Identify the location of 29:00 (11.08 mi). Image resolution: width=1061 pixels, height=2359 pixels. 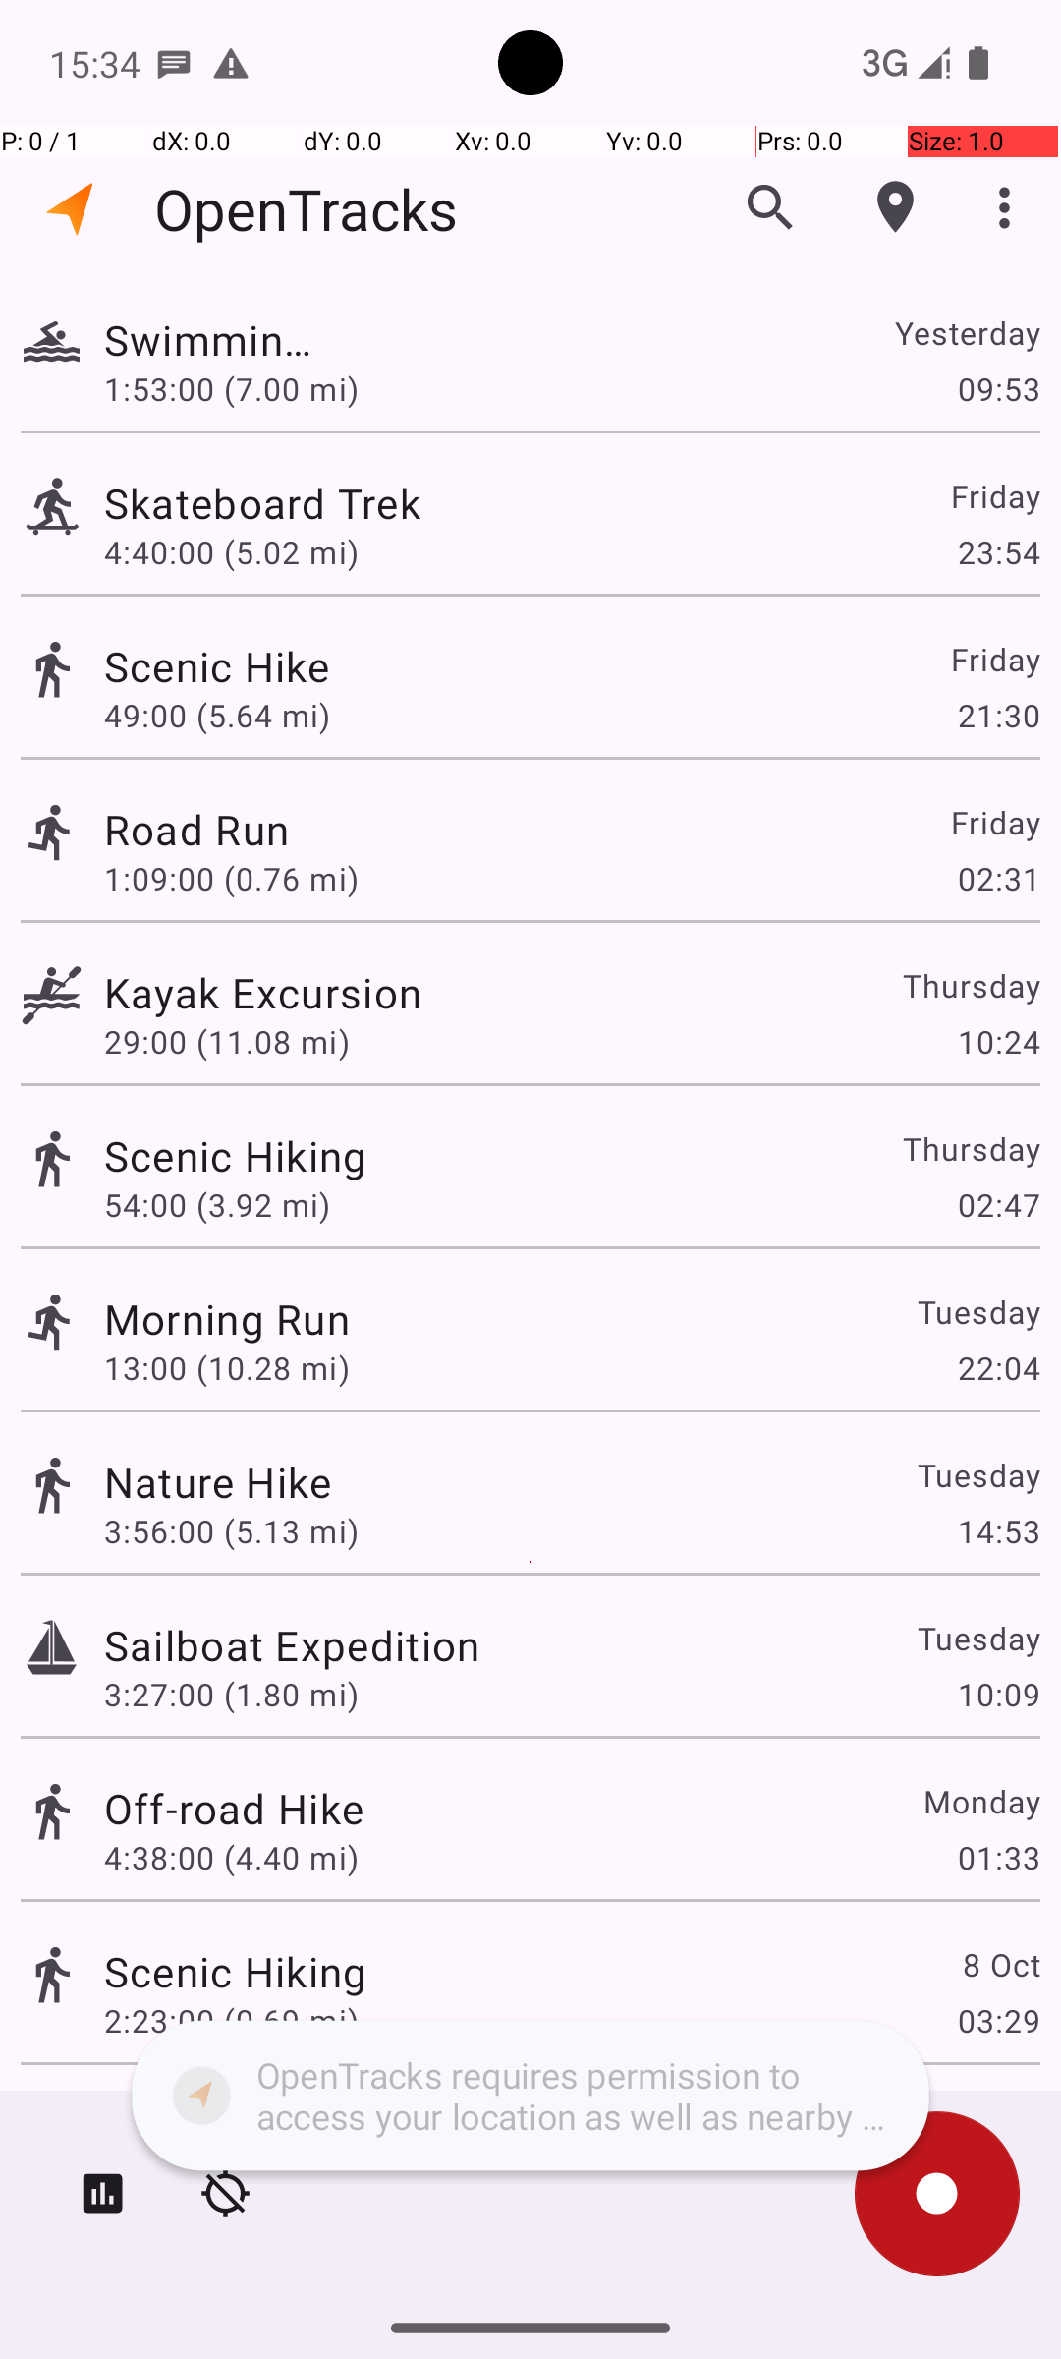
(232, 1042).